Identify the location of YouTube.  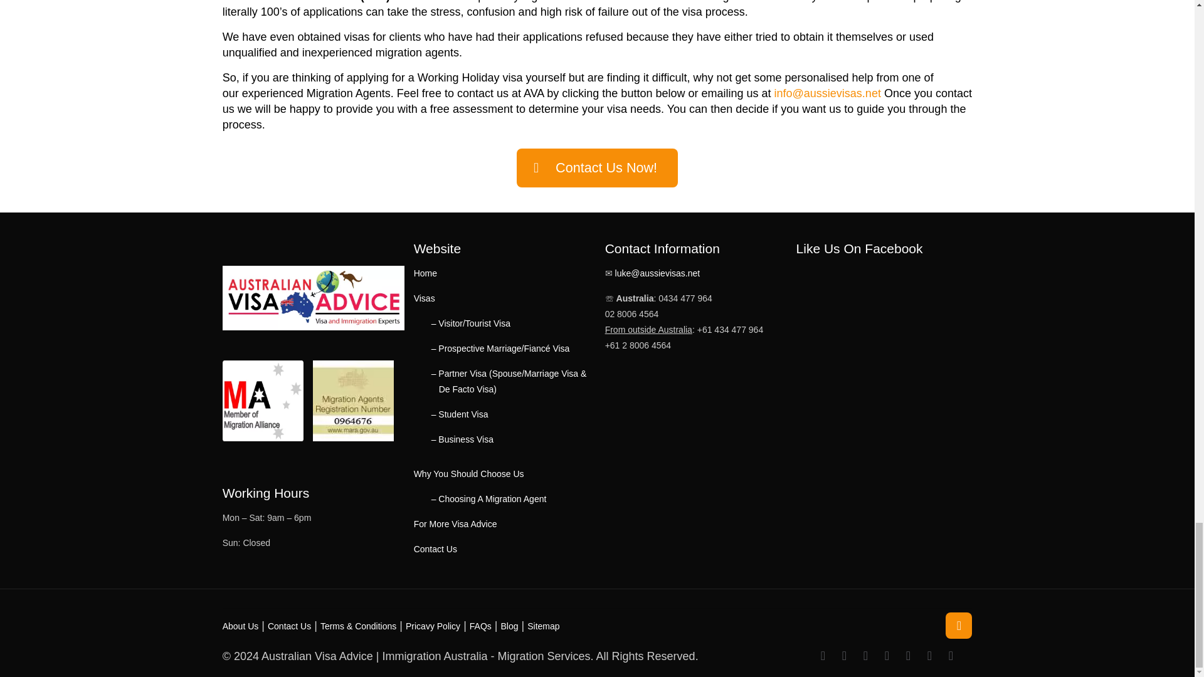
(865, 656).